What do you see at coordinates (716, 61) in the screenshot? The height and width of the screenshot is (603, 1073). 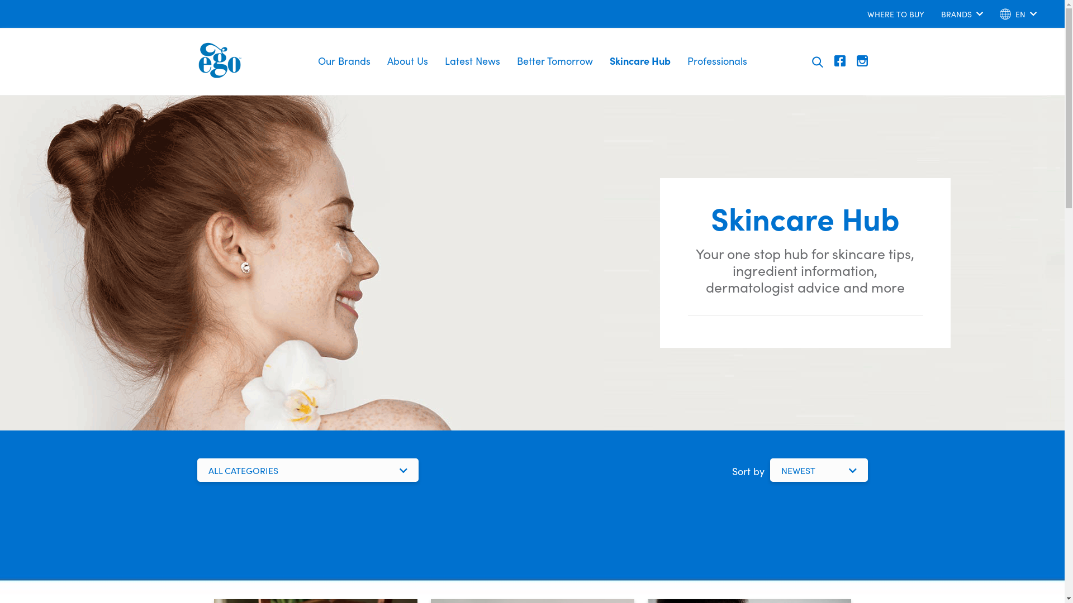 I see `Professionals` at bounding box center [716, 61].